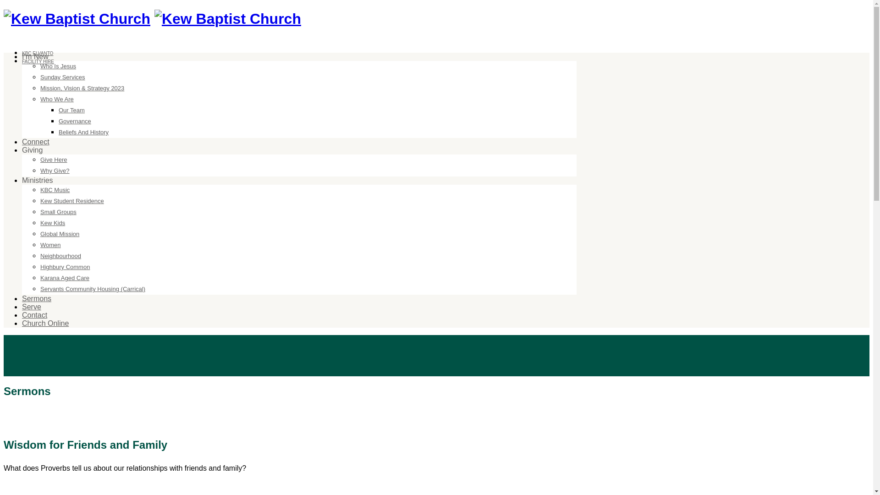  Describe the element at coordinates (55, 171) in the screenshot. I see `Why Give?` at that location.